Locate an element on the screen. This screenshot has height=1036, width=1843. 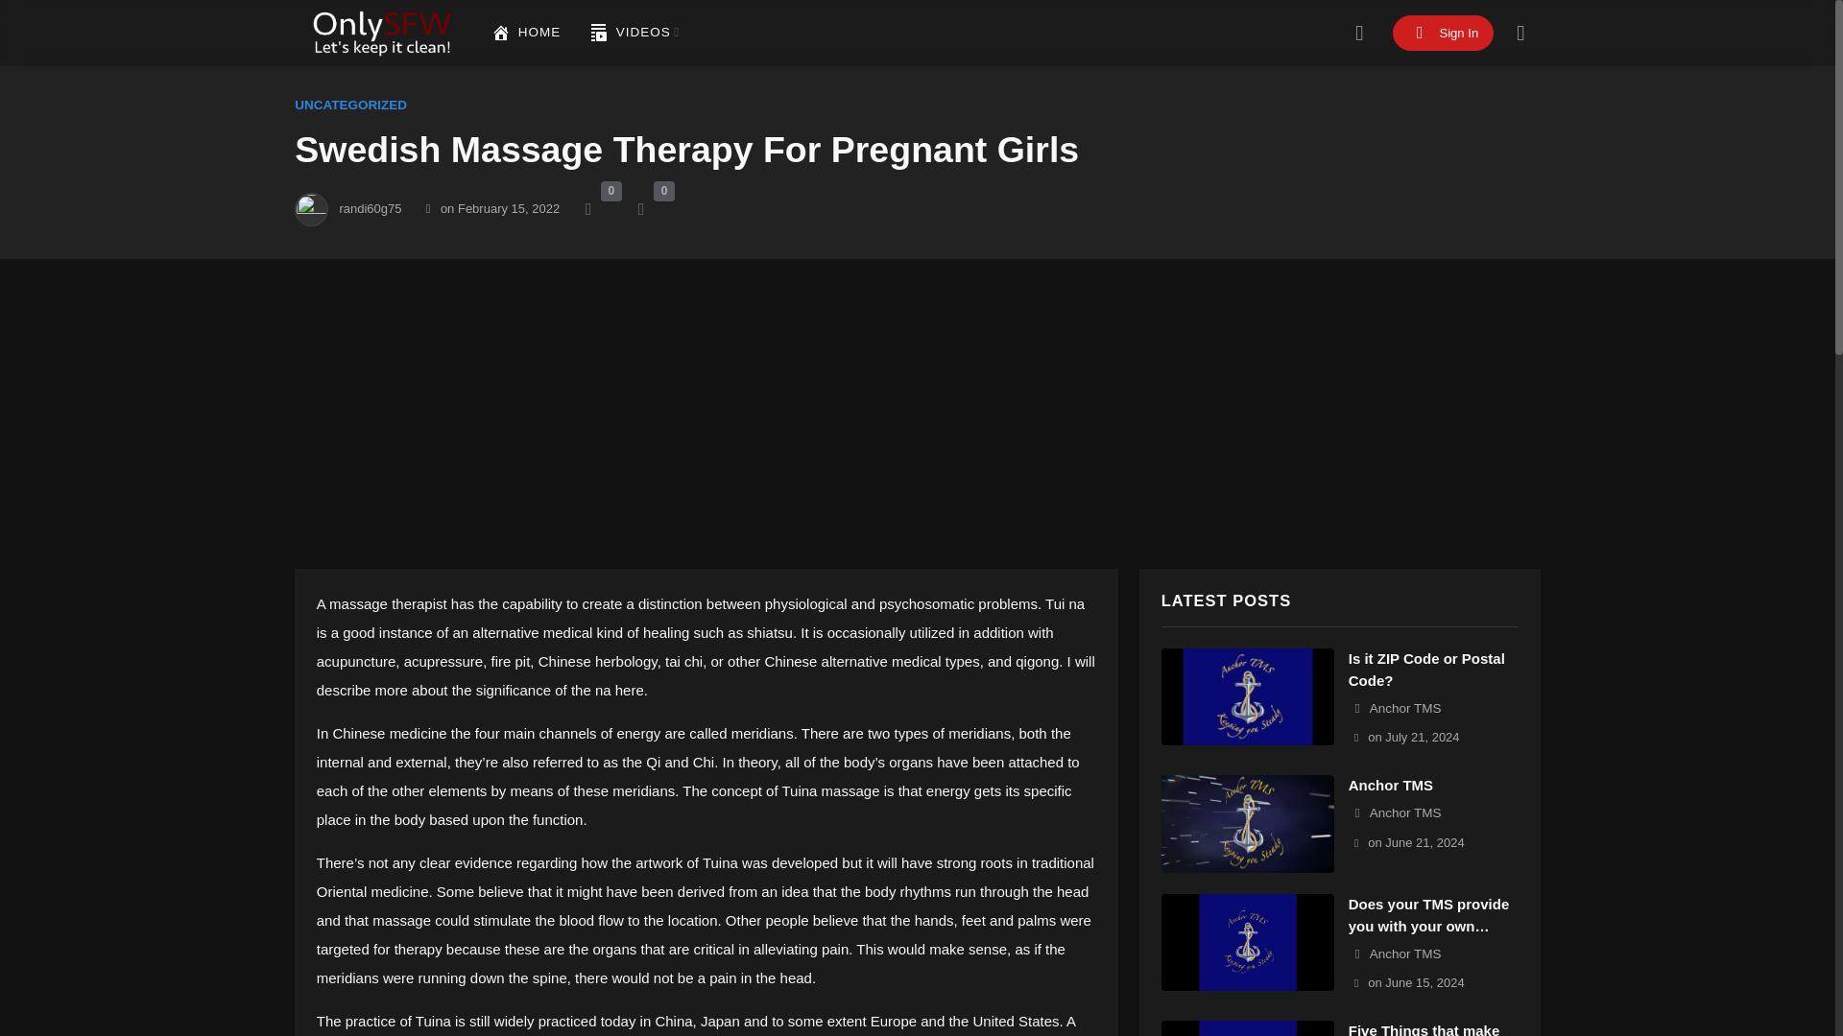
Videos is located at coordinates (599, 33).